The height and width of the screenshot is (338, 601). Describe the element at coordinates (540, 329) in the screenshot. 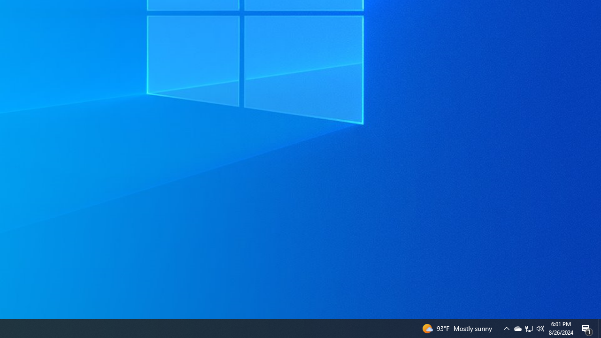

I see `Q2790: 100%` at that location.